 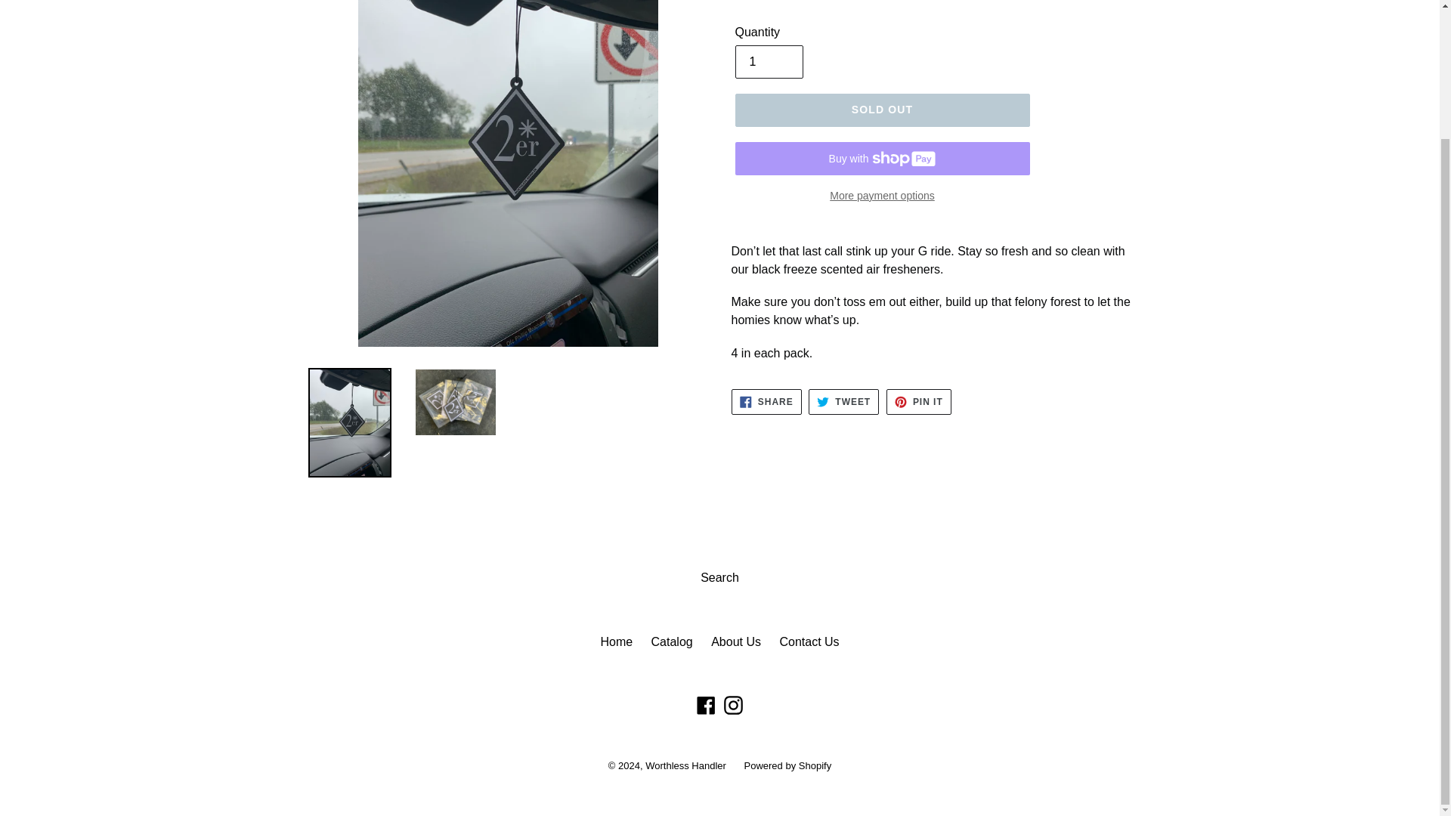 What do you see at coordinates (673, 641) in the screenshot?
I see `Tweet on Twitter` at bounding box center [673, 641].